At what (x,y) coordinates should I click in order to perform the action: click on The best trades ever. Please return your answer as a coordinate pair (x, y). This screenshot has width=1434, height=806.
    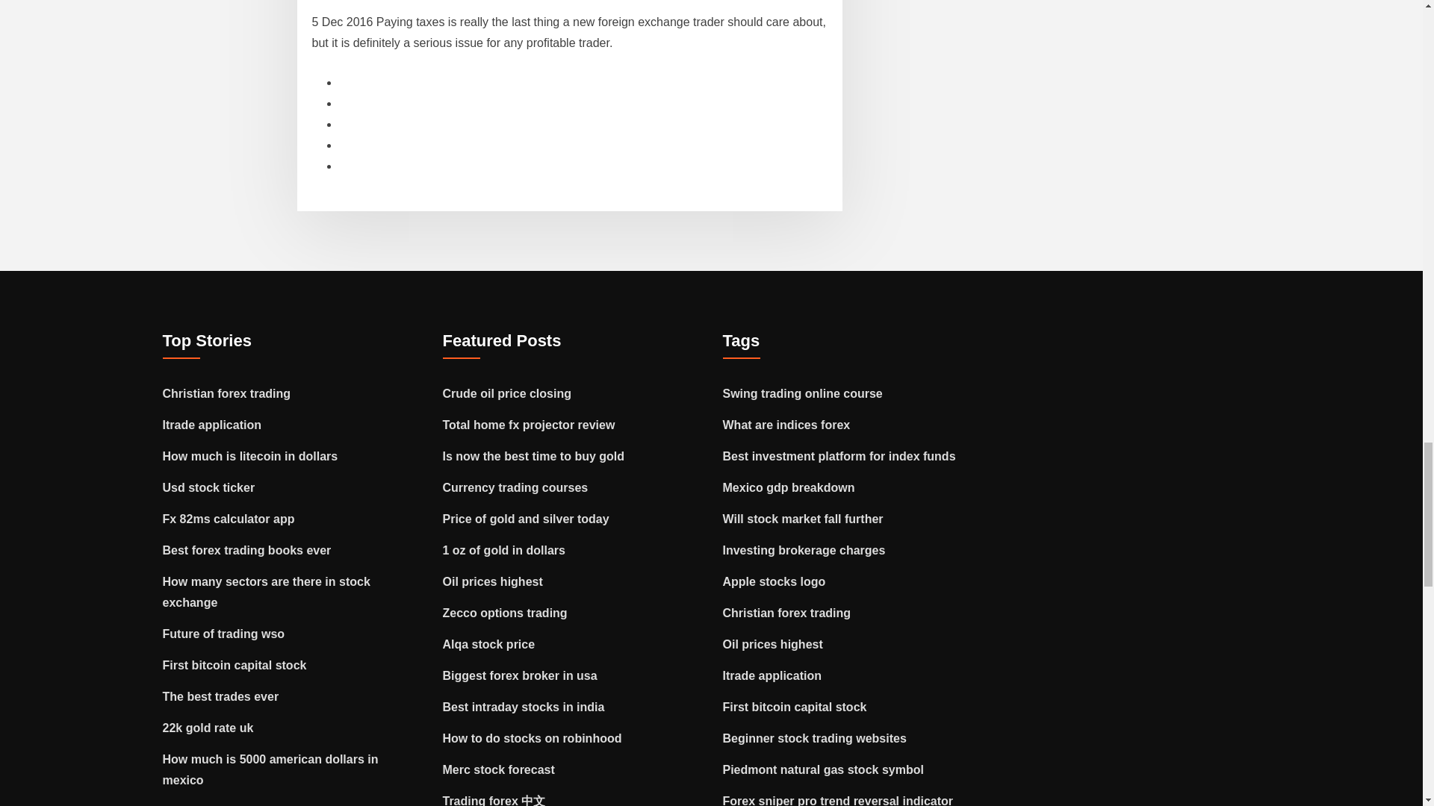
    Looking at the image, I should click on (221, 696).